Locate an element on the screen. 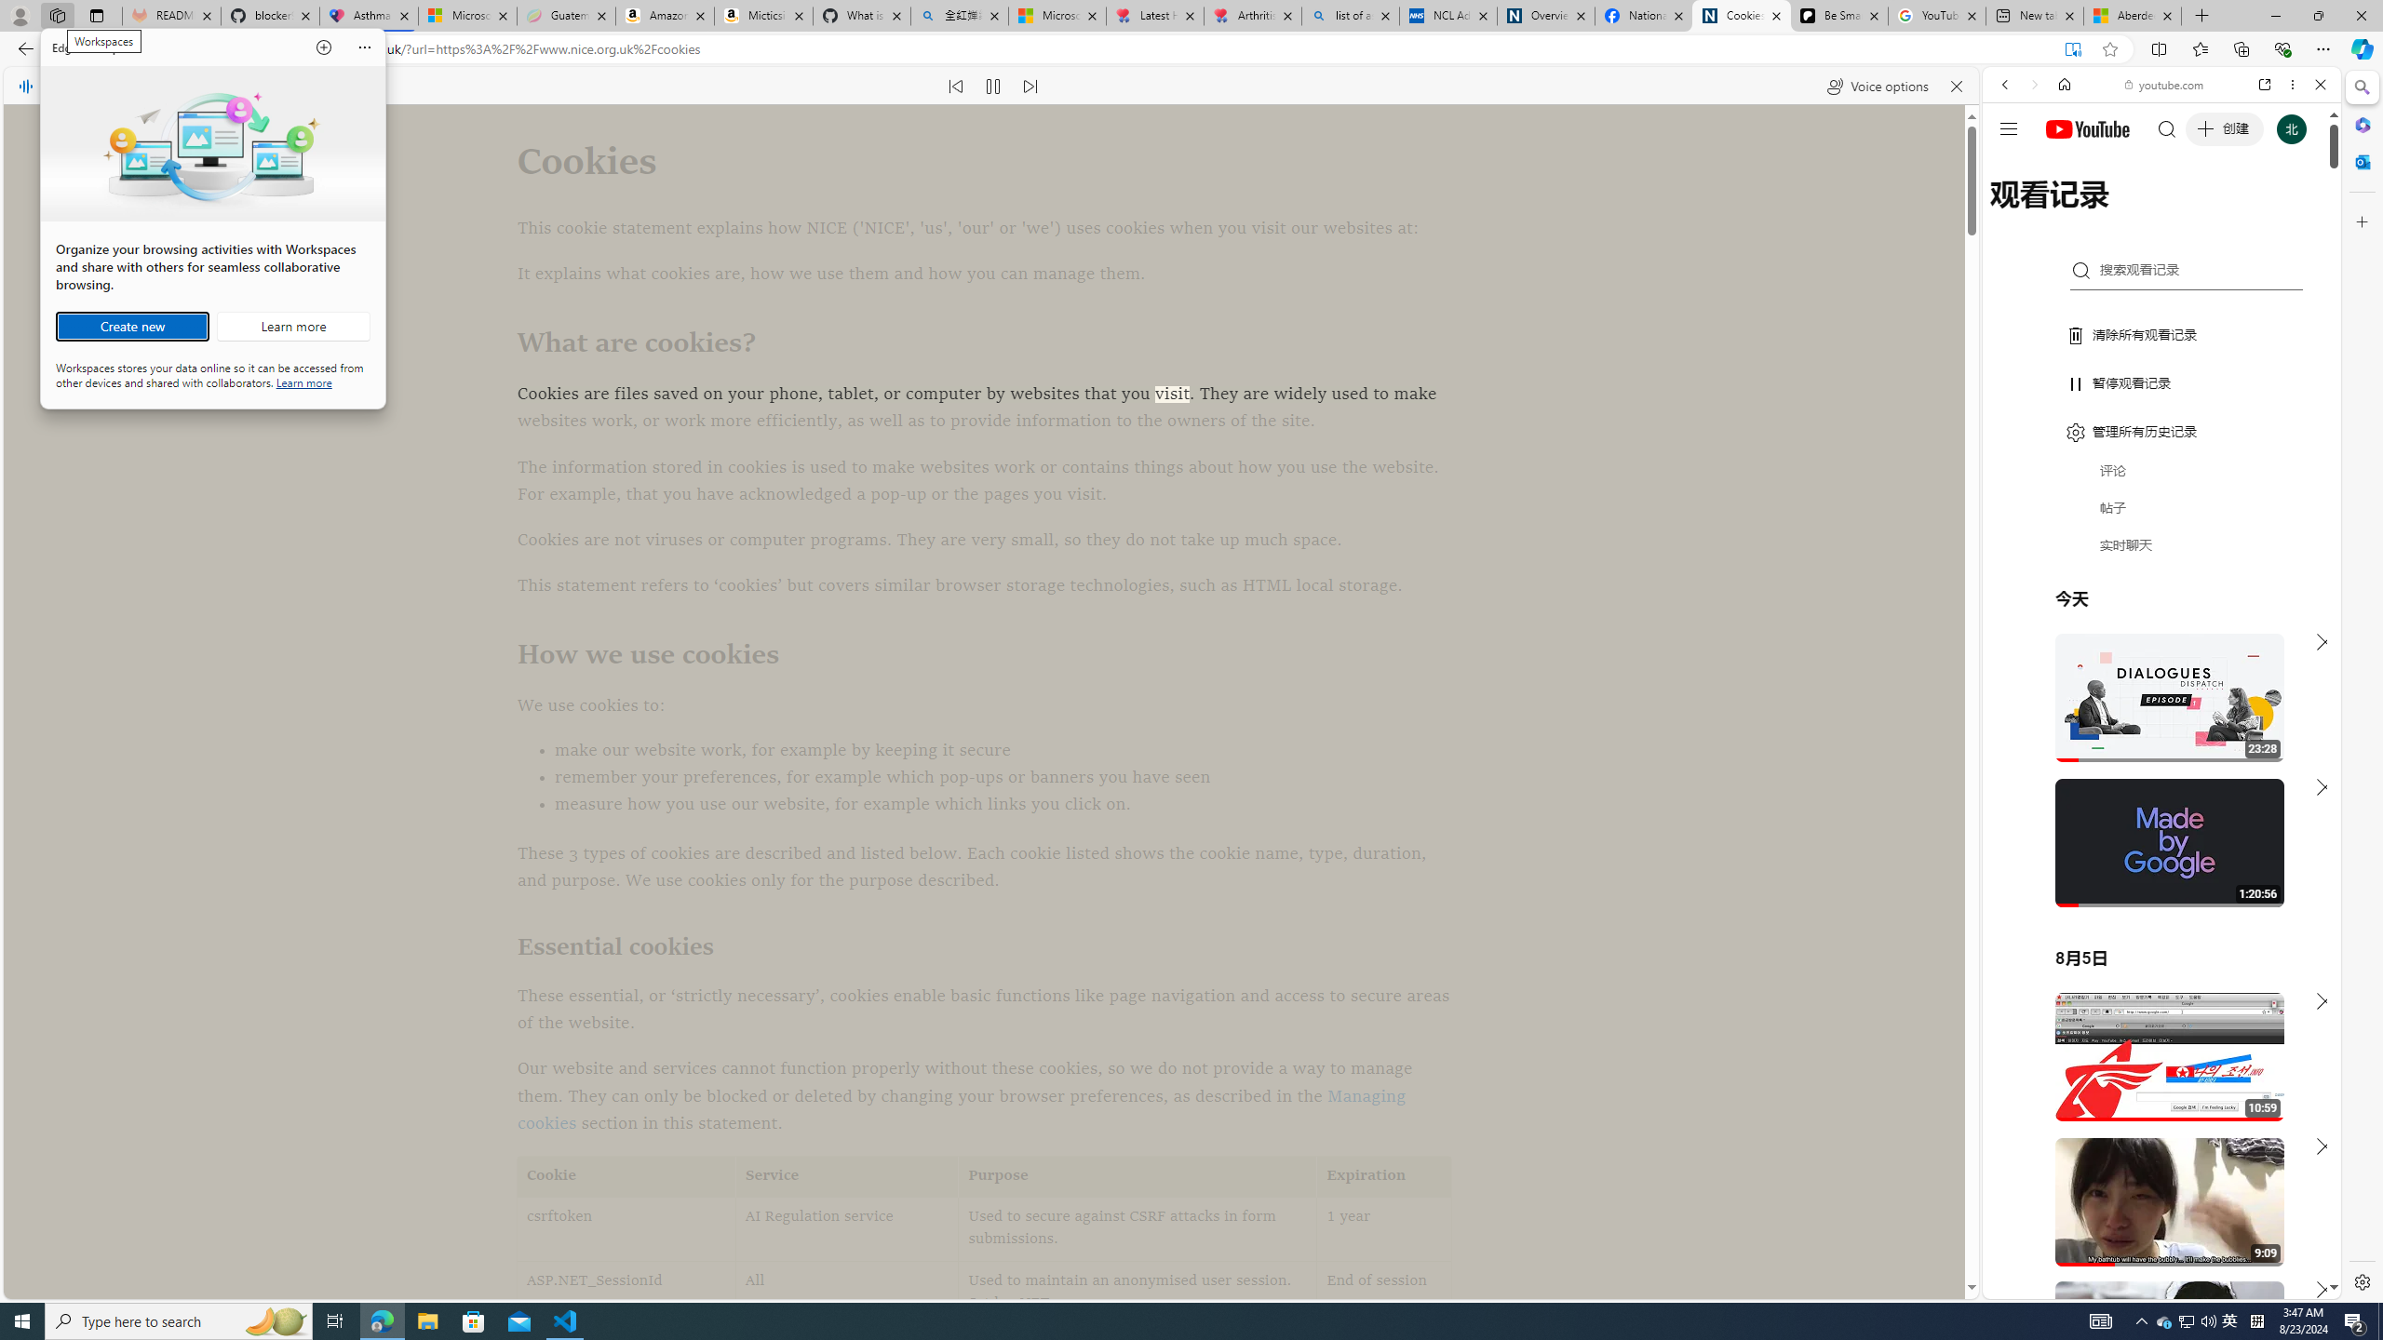 Image resolution: width=2383 pixels, height=1340 pixels. Search highlights icon opens search home window is located at coordinates (276, 1321).